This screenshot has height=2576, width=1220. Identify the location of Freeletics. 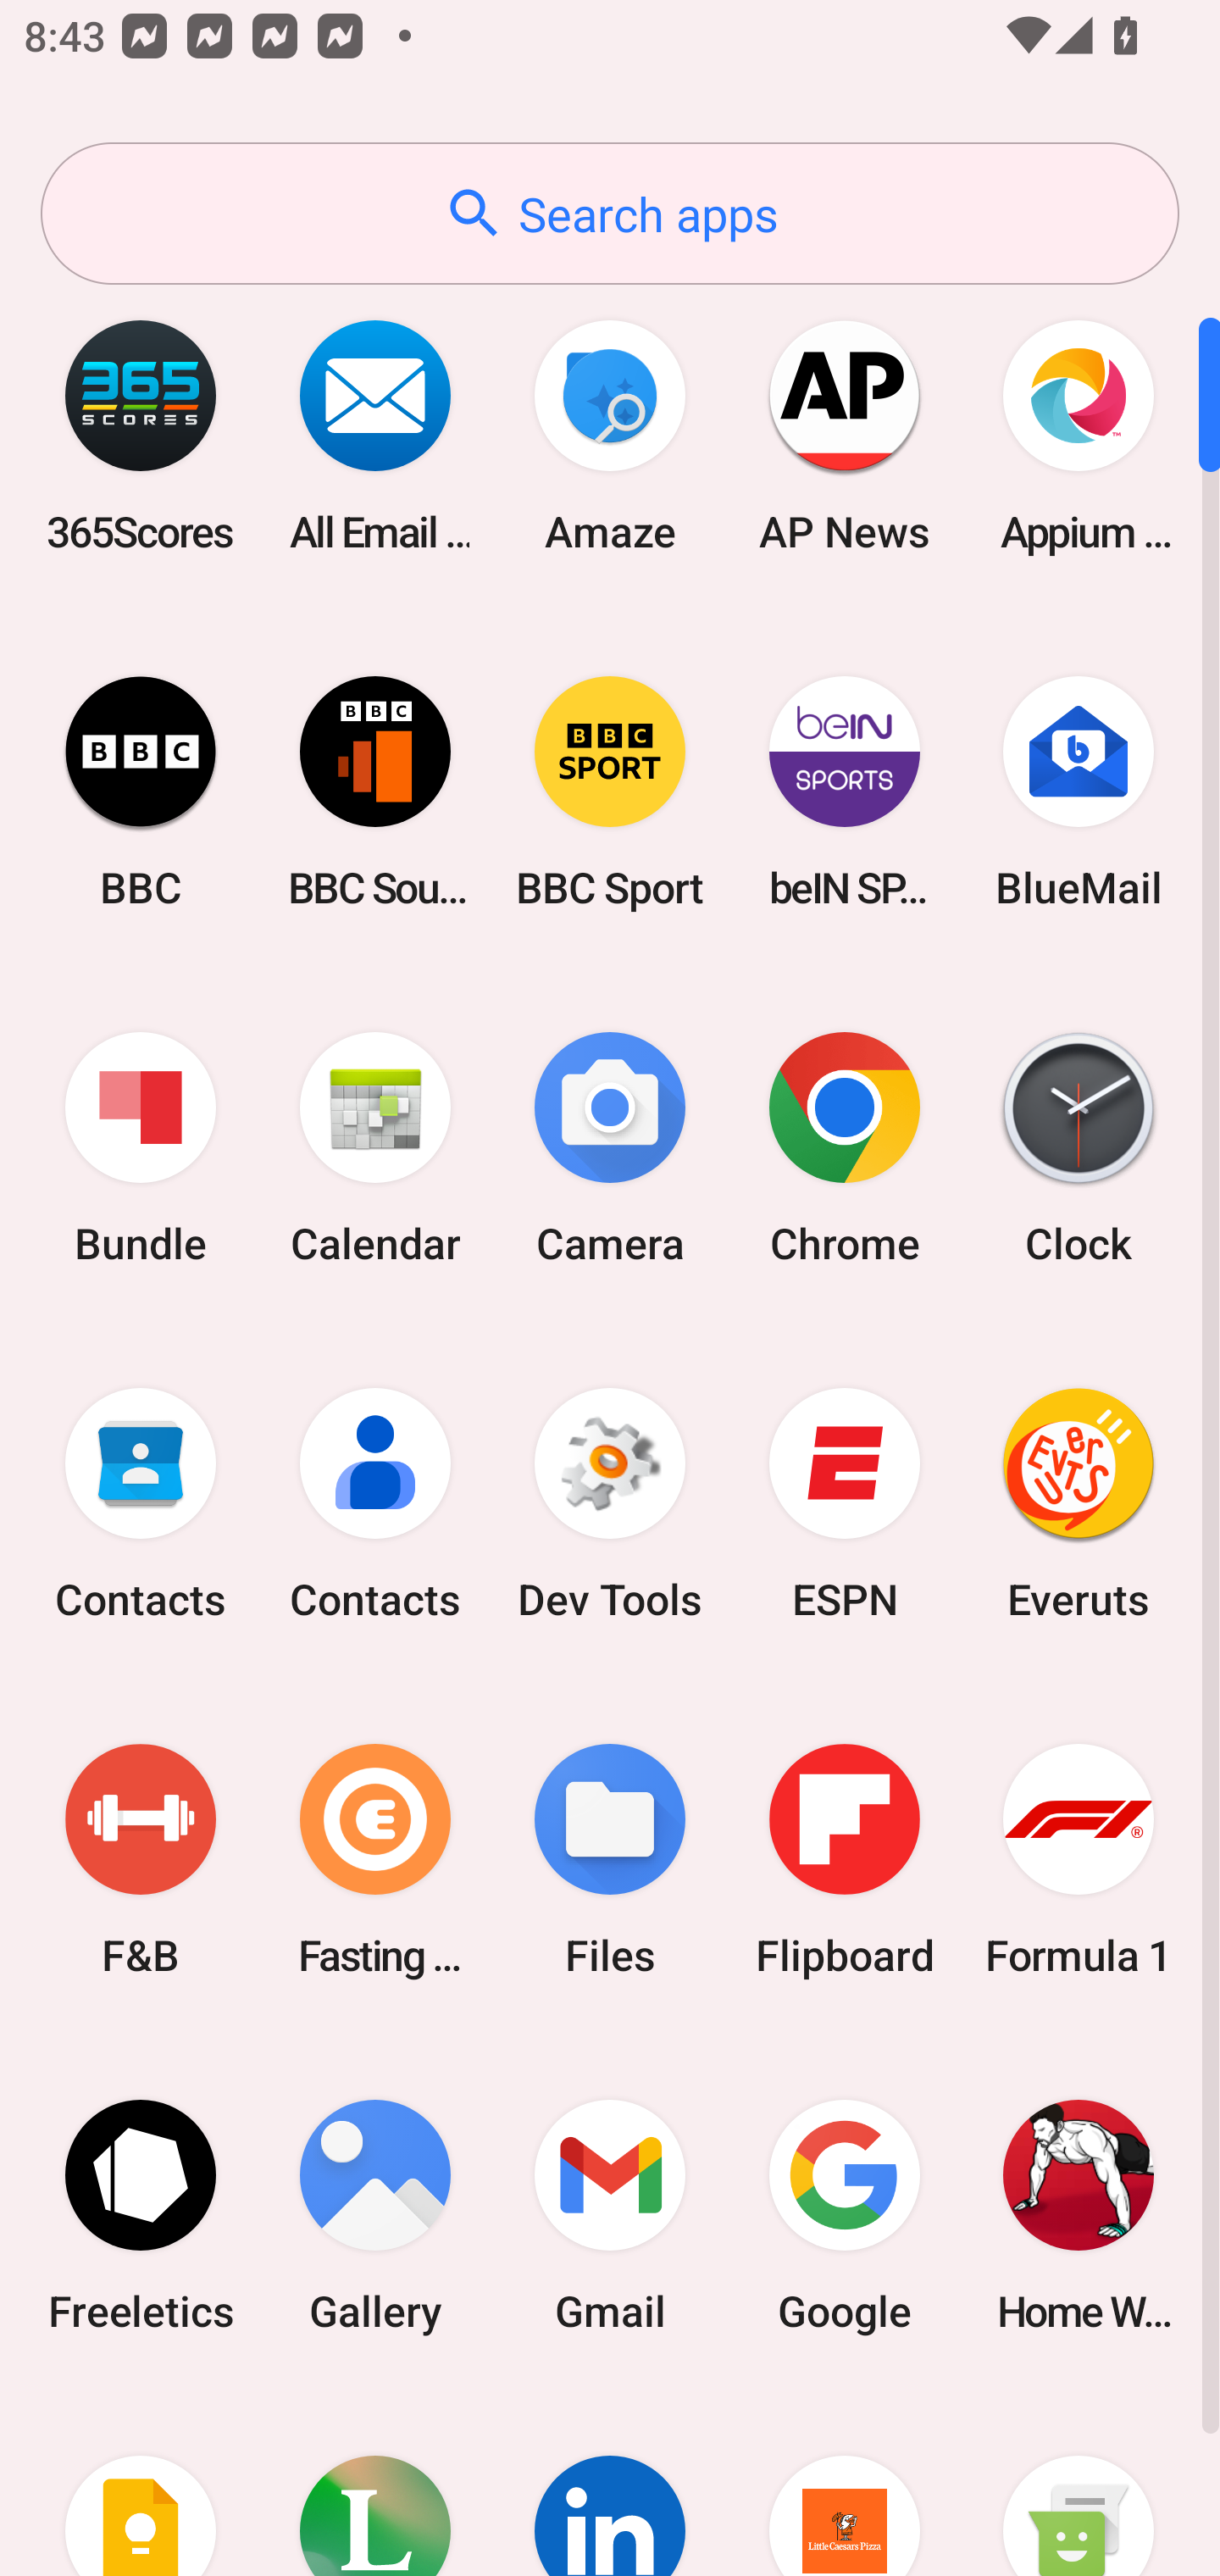
(141, 2215).